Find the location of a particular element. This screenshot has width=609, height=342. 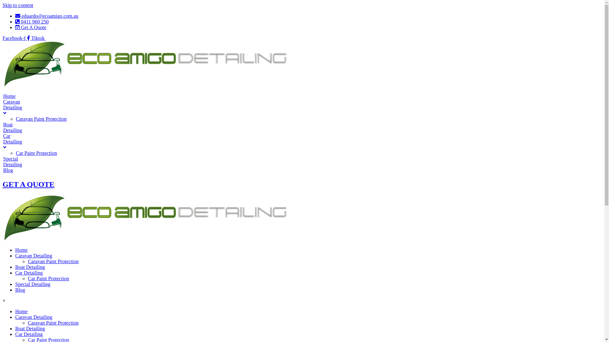

eduardo@ecoamigo.com.au is located at coordinates (47, 16).